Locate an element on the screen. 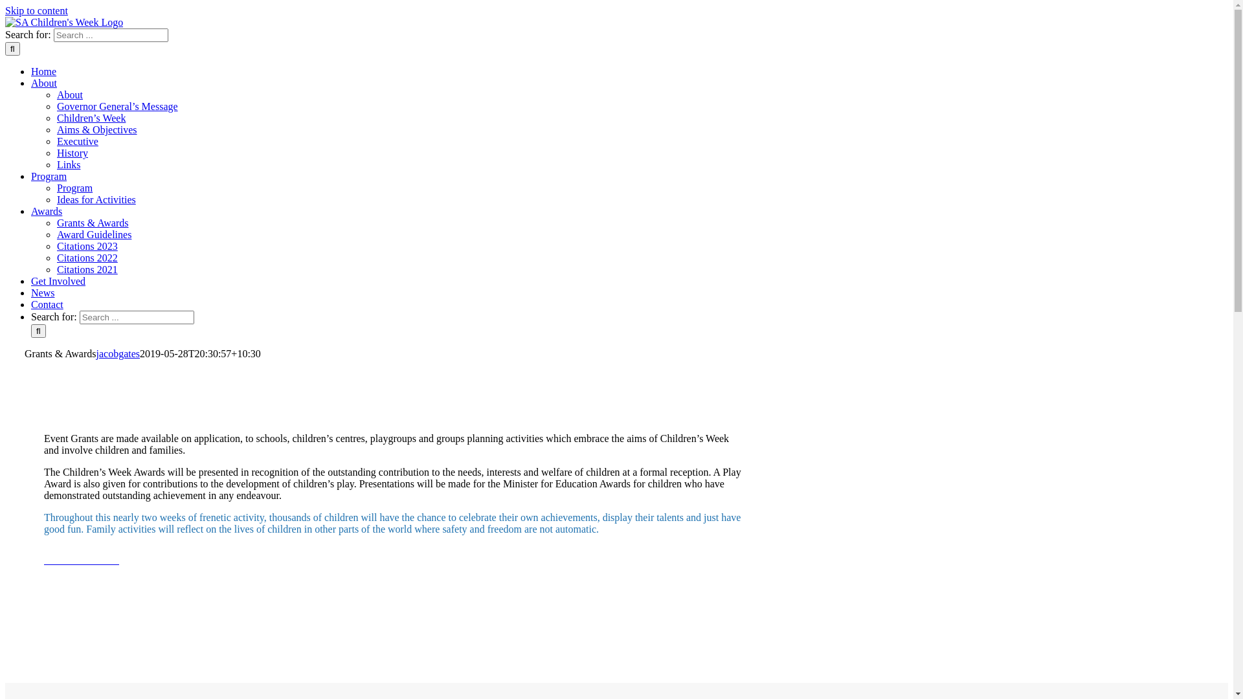 This screenshot has height=699, width=1243. Program is located at coordinates (49, 176).